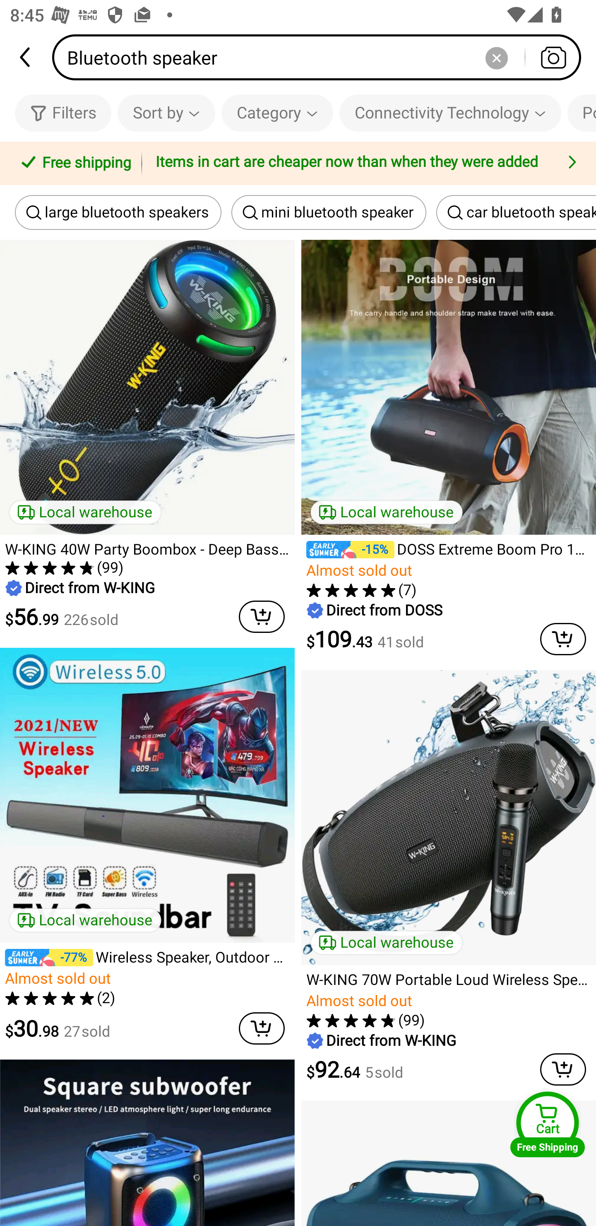 The width and height of the screenshot is (596, 1226). What do you see at coordinates (496, 57) in the screenshot?
I see `Delete search history` at bounding box center [496, 57].